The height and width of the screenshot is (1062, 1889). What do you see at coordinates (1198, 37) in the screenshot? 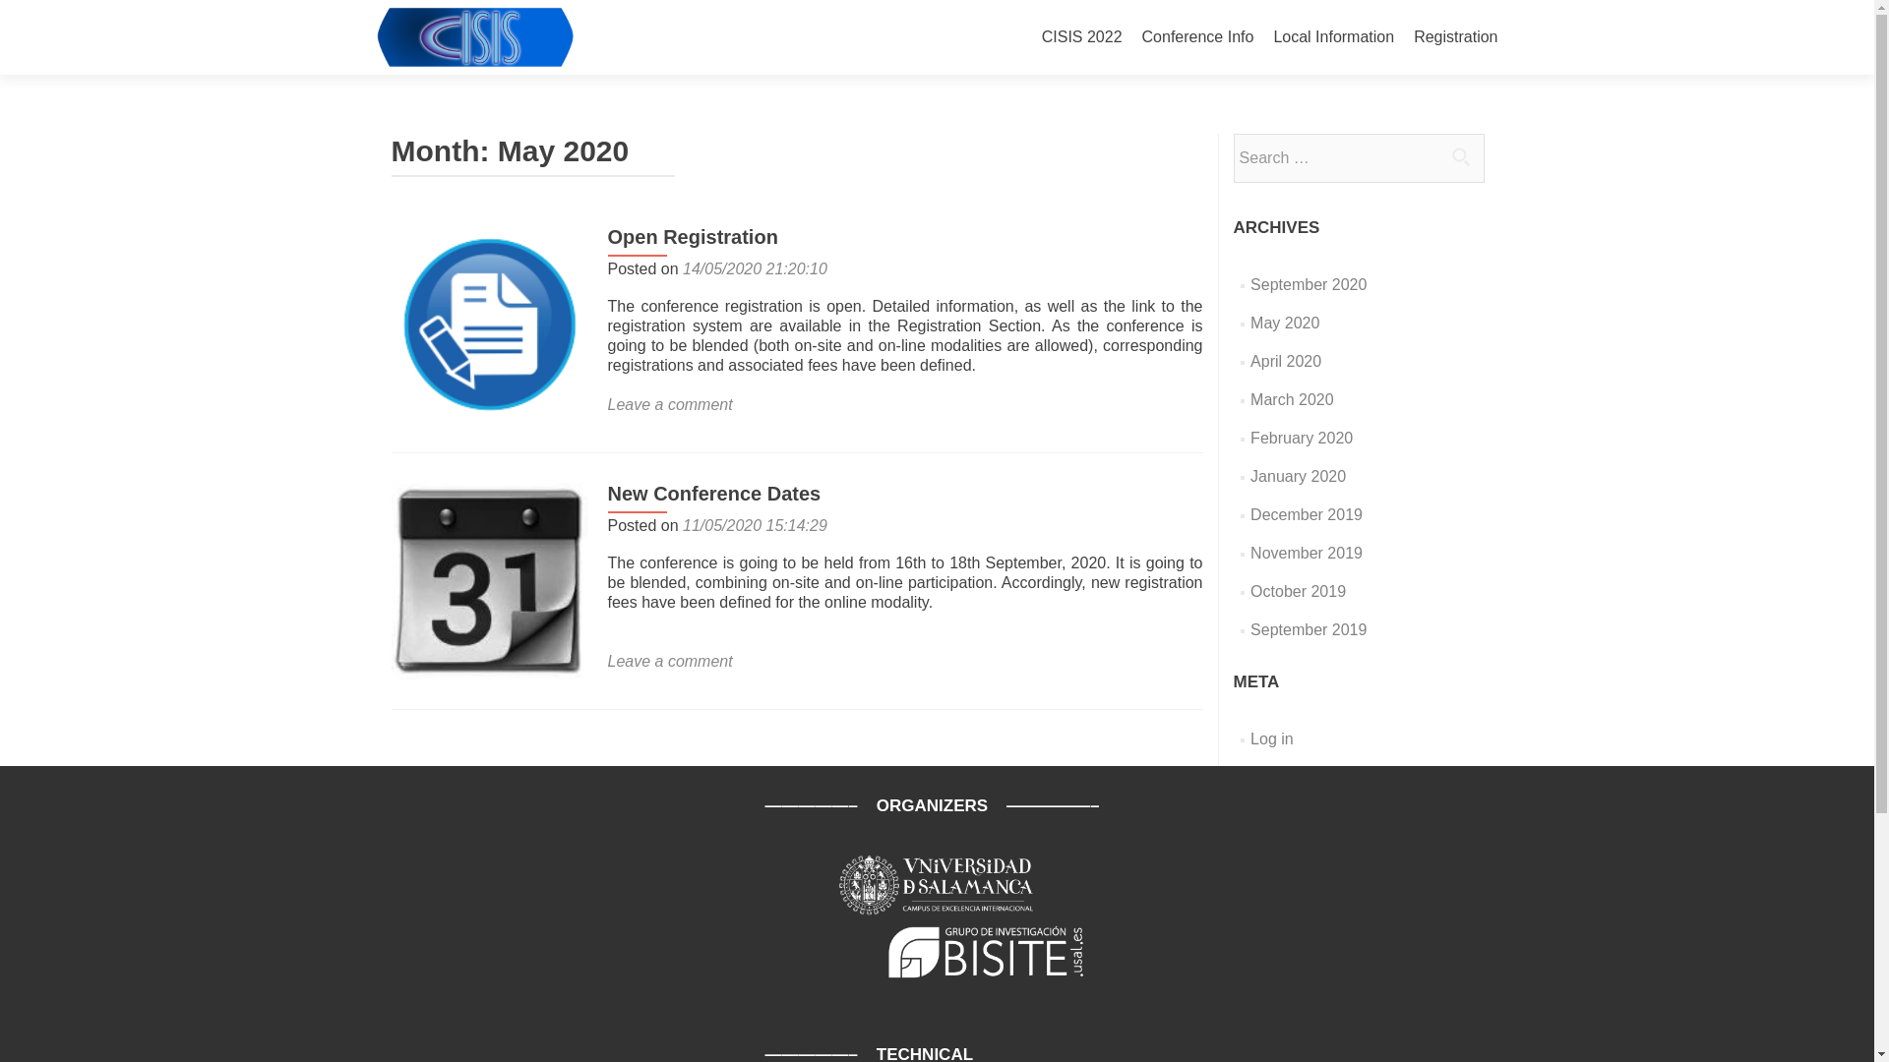
I see `Conference Info` at bounding box center [1198, 37].